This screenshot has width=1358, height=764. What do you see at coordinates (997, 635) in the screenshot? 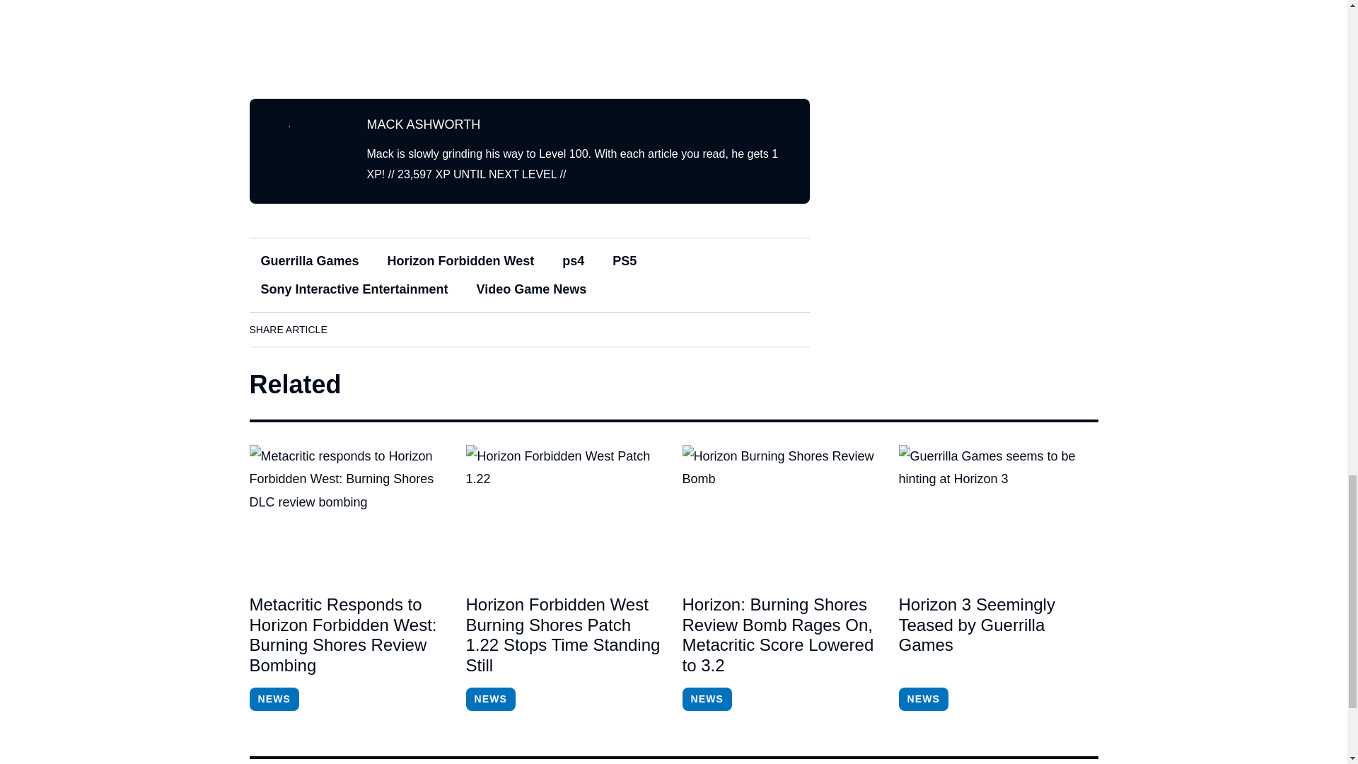
I see `Horizon 3 Seemingly Teased by Guerrilla Games` at bounding box center [997, 635].